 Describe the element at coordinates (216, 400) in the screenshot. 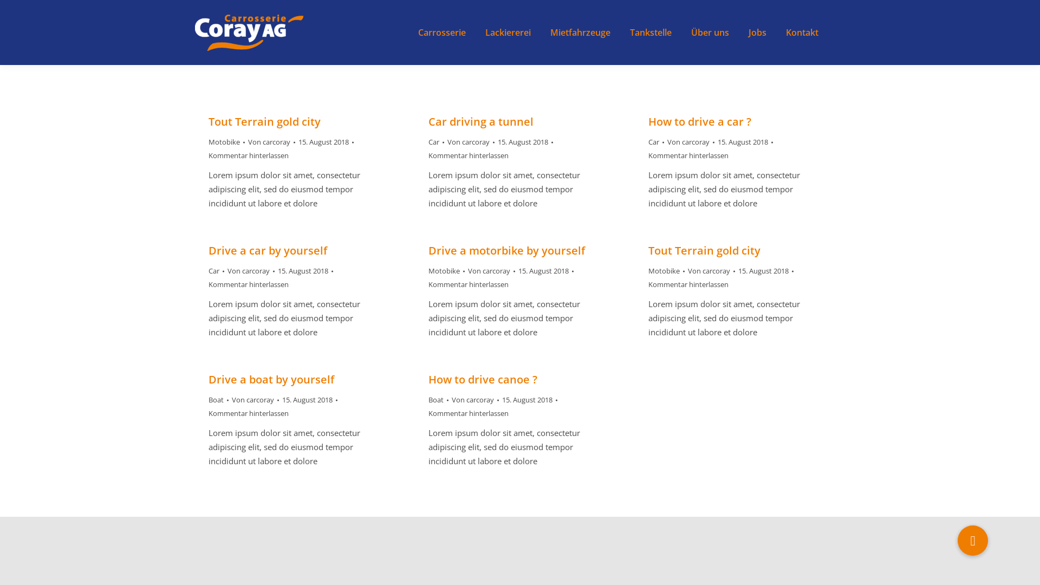

I see `Boat` at that location.